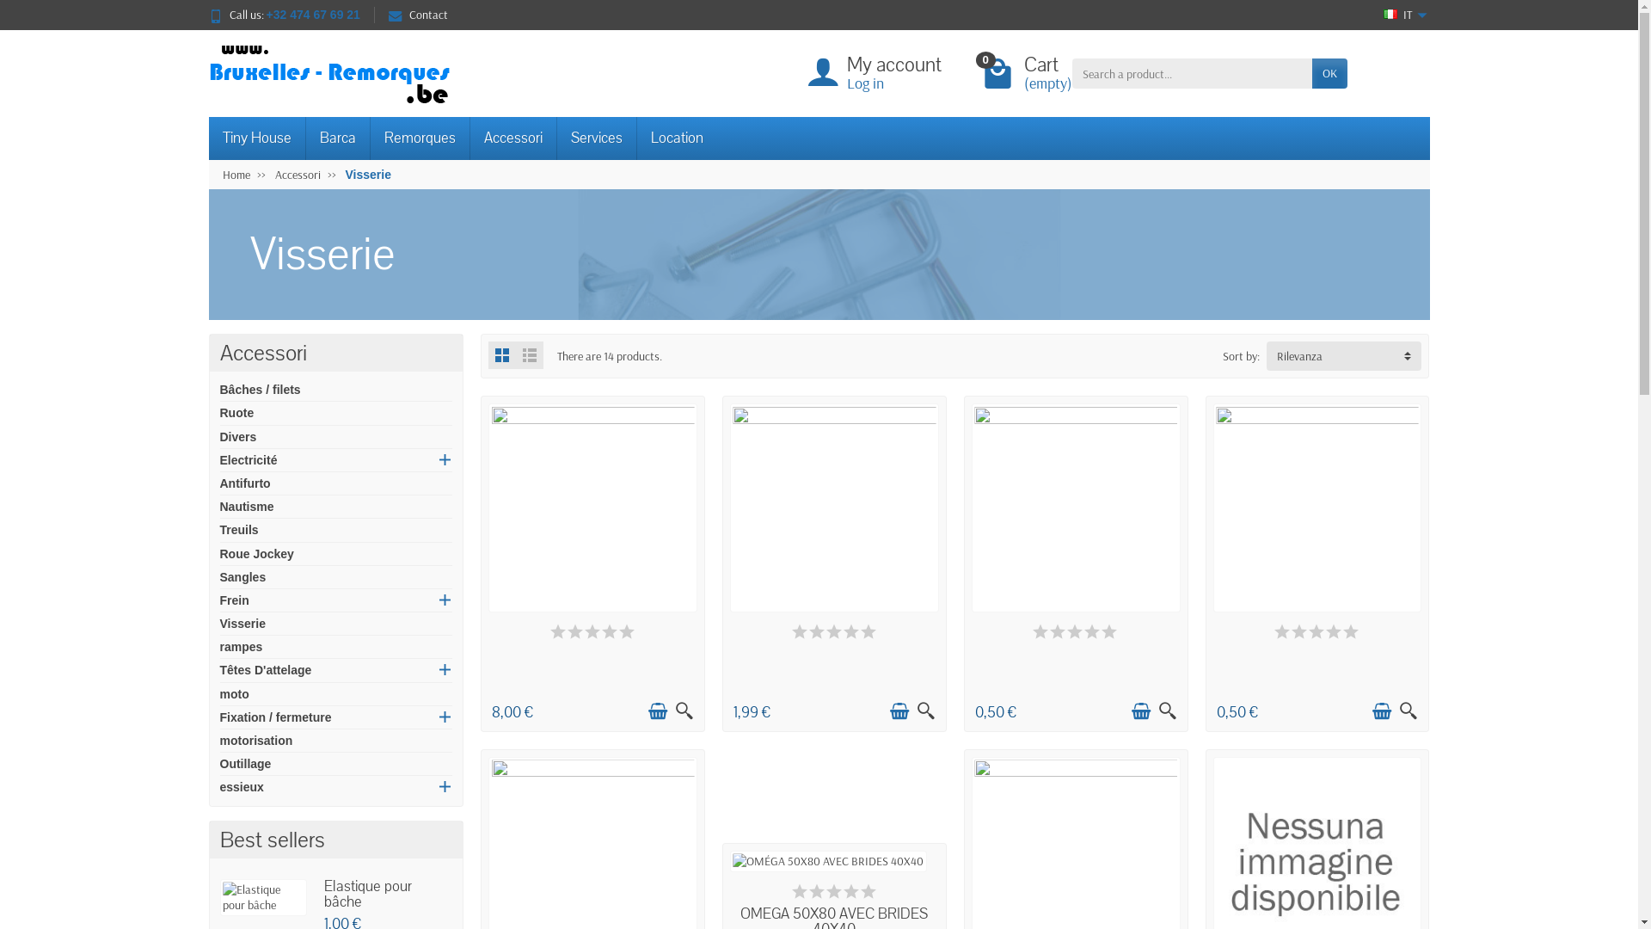 The height and width of the screenshot is (929, 1651). I want to click on moto, so click(235, 694).